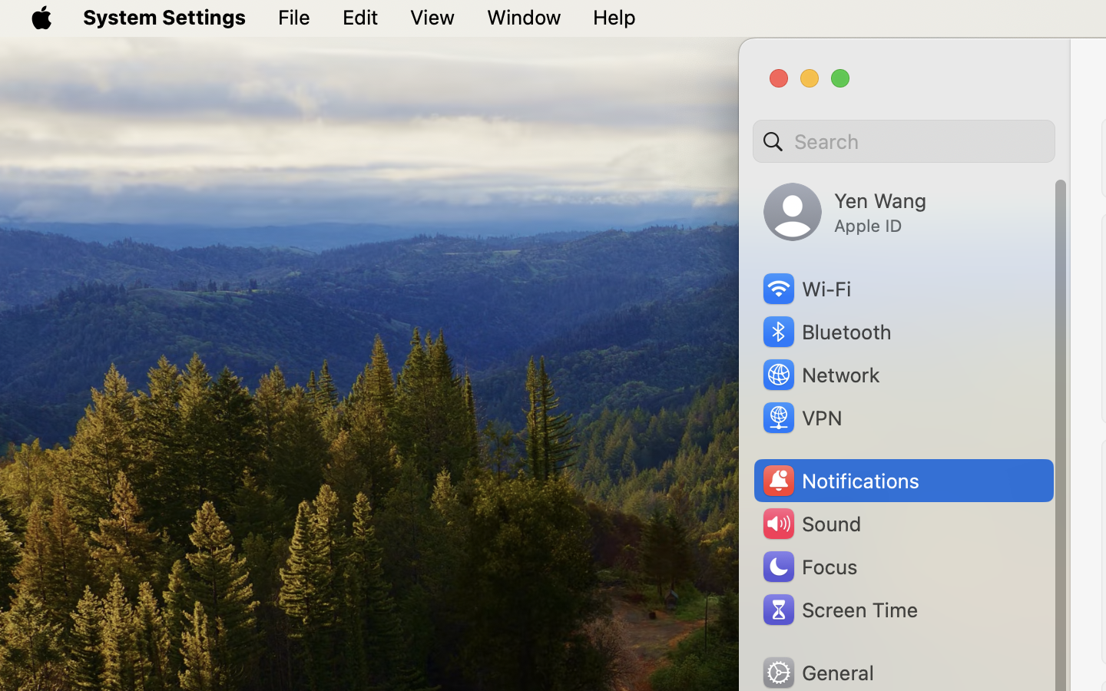 This screenshot has height=691, width=1106. What do you see at coordinates (826, 332) in the screenshot?
I see `Bluetooth` at bounding box center [826, 332].